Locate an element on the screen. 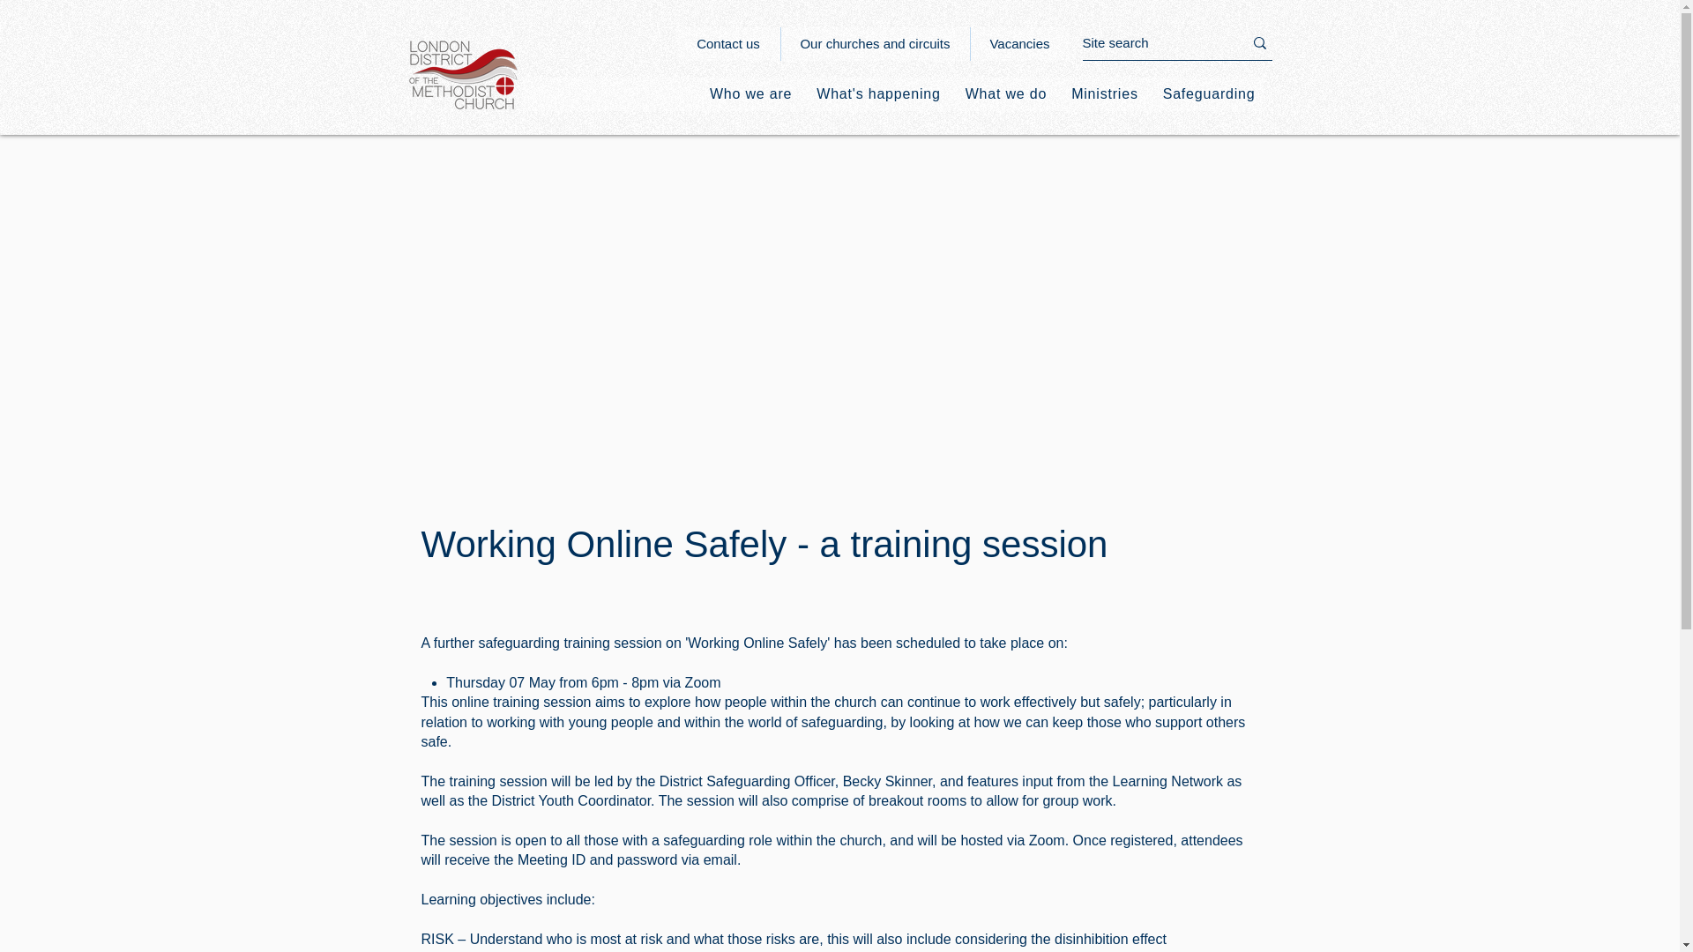 The height and width of the screenshot is (952, 1693). What we do is located at coordinates (1005, 93).